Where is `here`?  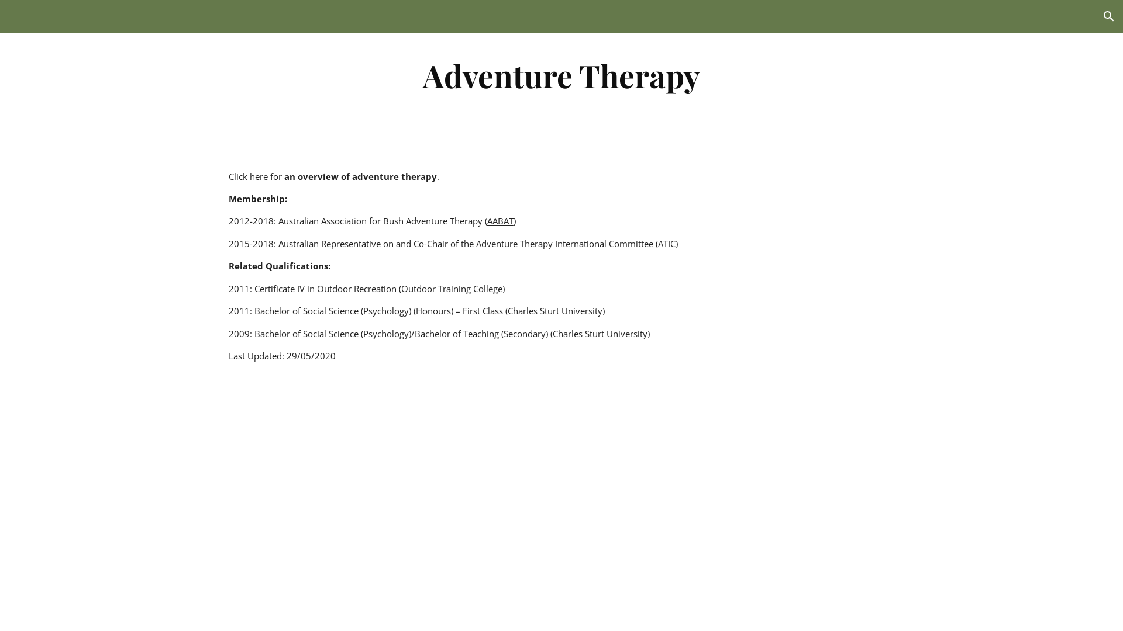
here is located at coordinates (259, 176).